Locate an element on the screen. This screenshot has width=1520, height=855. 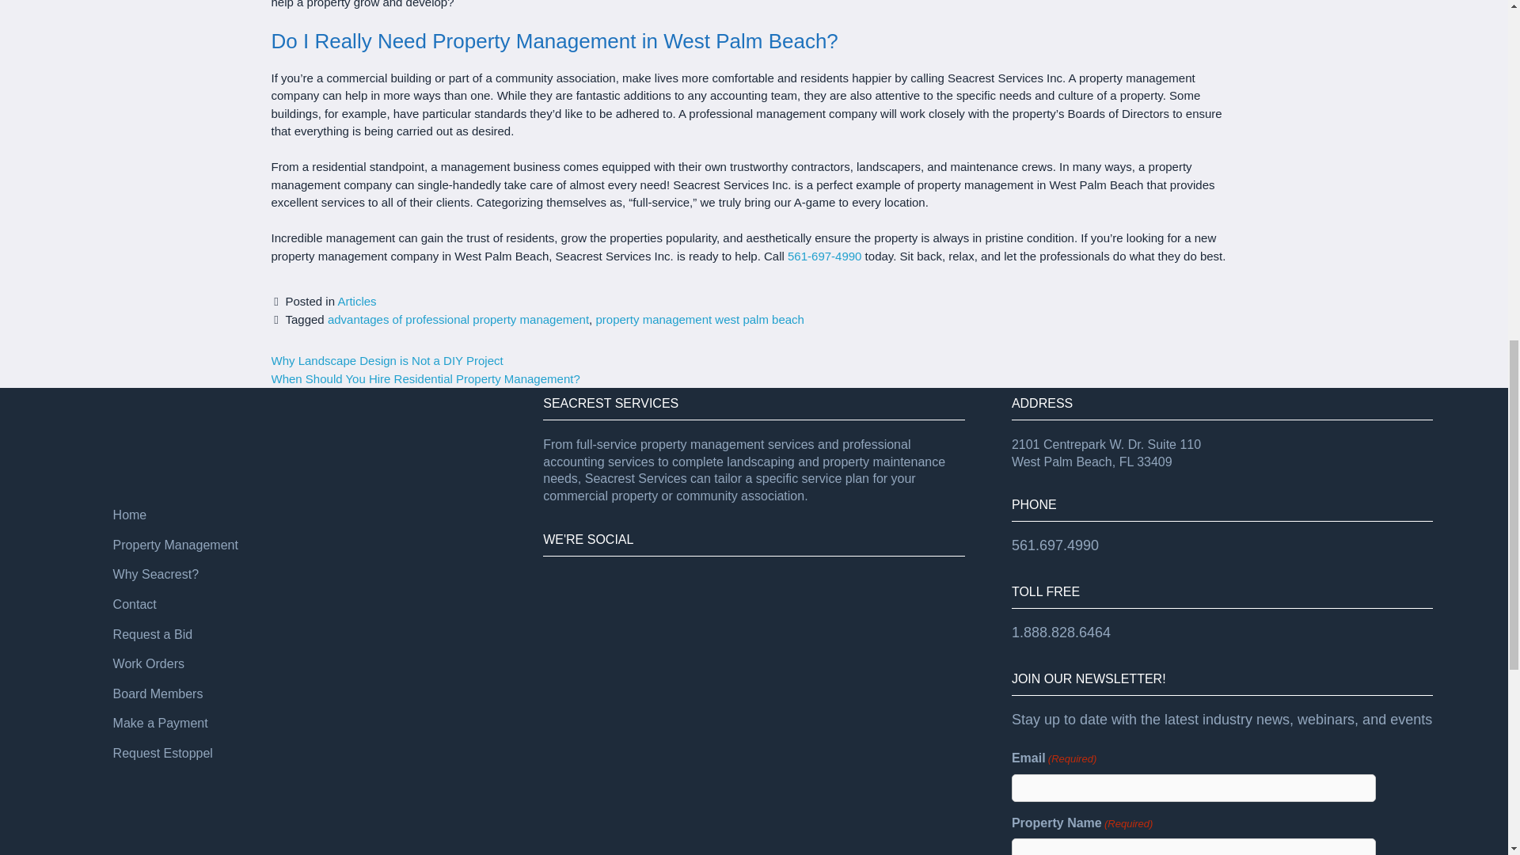
advantages of professional property management is located at coordinates (458, 319).